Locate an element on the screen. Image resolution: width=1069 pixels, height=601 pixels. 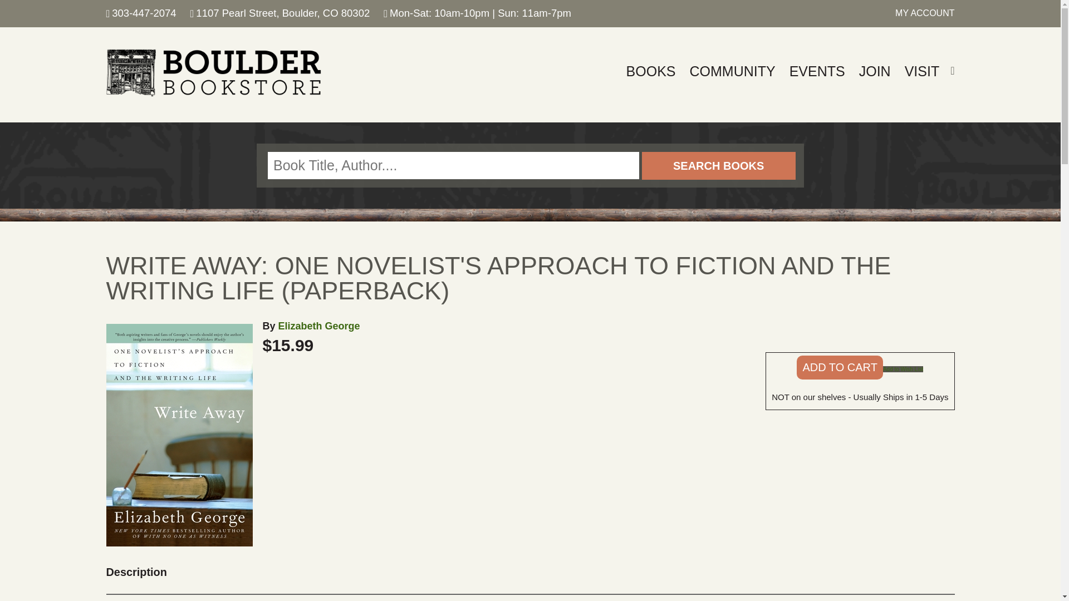
MY ACCOUNT is located at coordinates (925, 13).